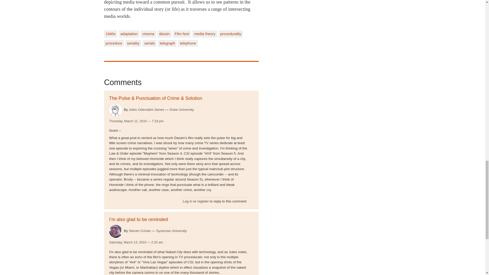 The image size is (489, 275). Describe the element at coordinates (140, 231) in the screenshot. I see `User profile: Steven Cohan` at that location.